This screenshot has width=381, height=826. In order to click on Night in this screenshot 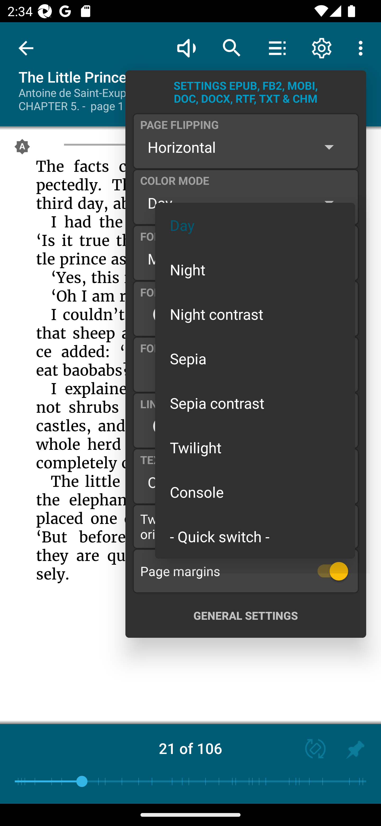, I will do `click(255, 269)`.